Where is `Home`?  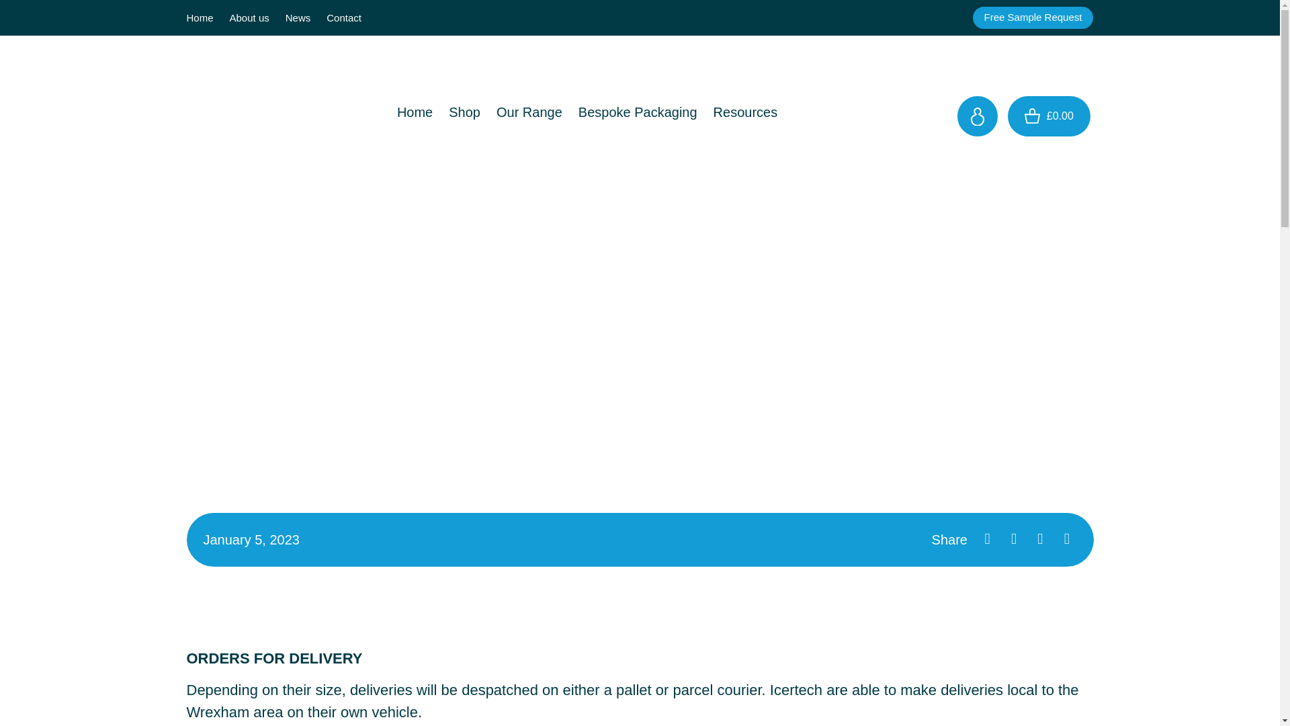
Home is located at coordinates (200, 17).